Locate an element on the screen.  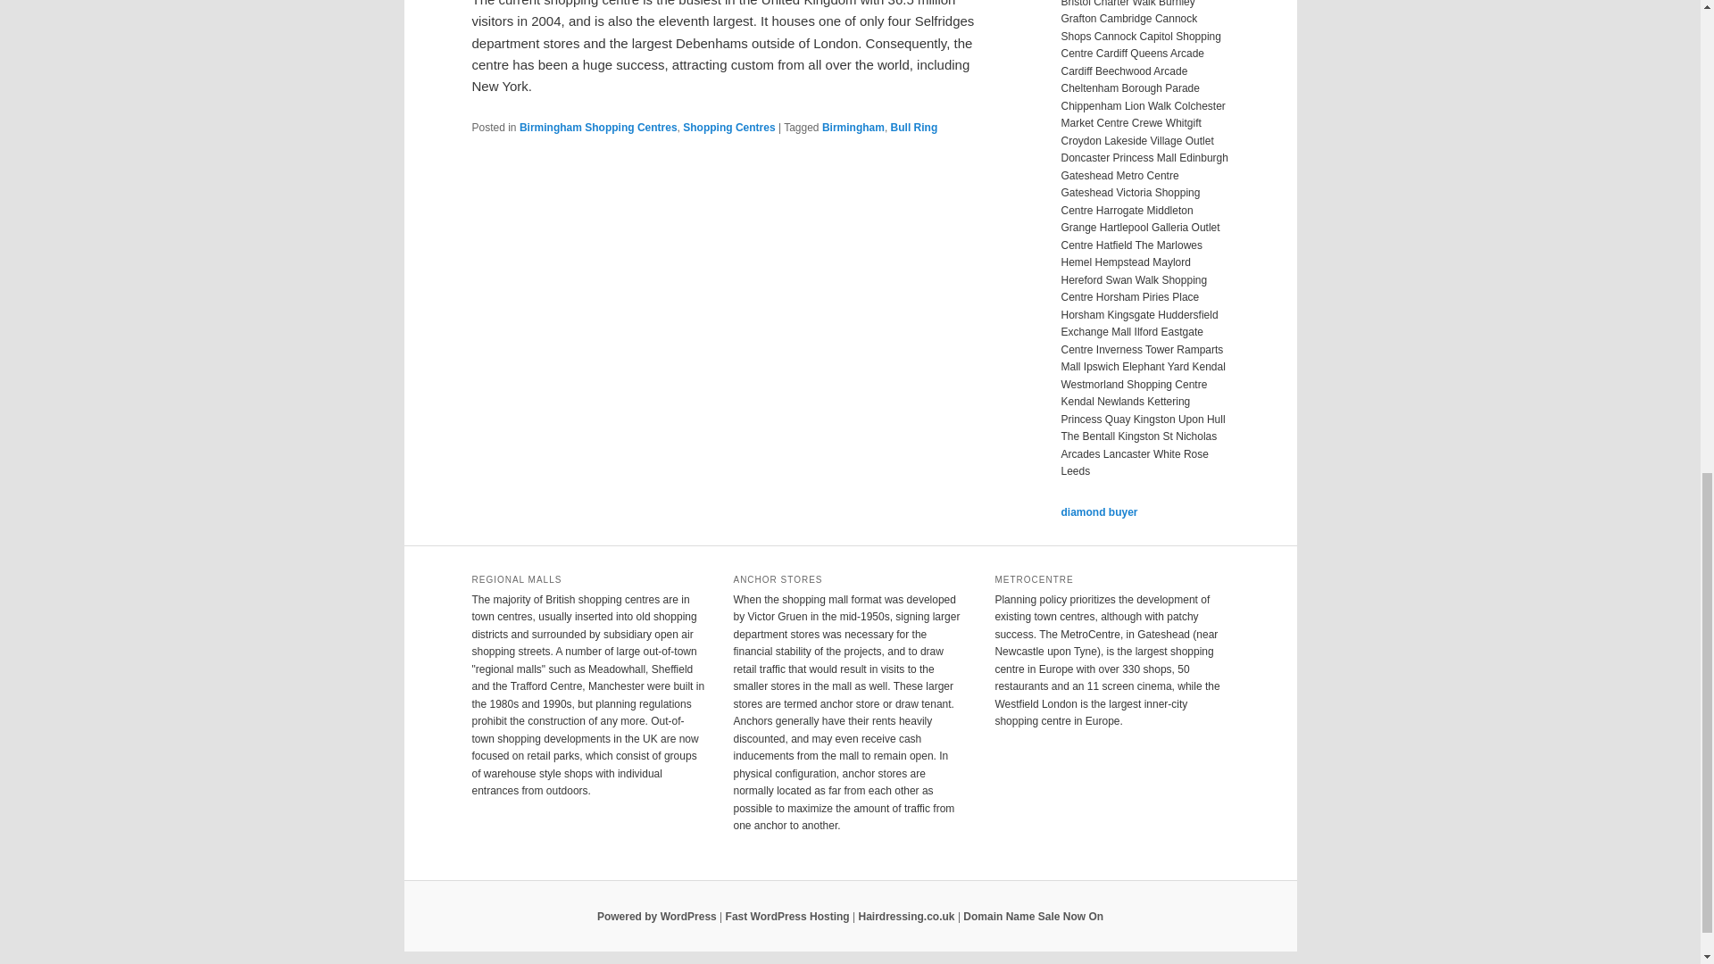
Birmingham Shopping Centres is located at coordinates (598, 128).